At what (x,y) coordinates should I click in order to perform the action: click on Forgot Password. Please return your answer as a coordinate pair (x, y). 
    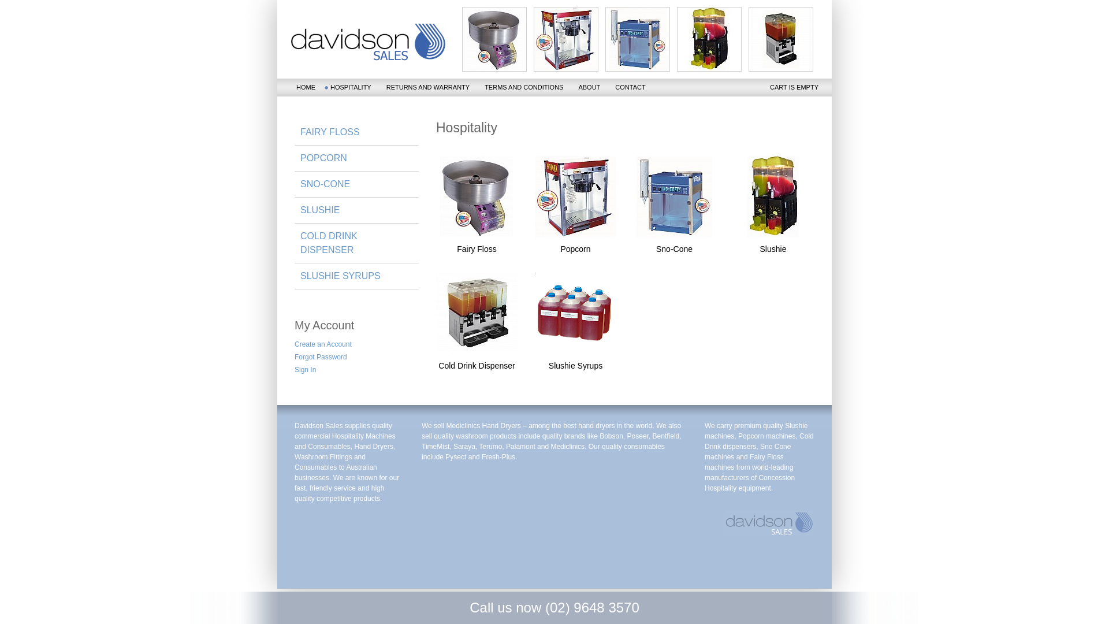
    Looking at the image, I should click on (358, 356).